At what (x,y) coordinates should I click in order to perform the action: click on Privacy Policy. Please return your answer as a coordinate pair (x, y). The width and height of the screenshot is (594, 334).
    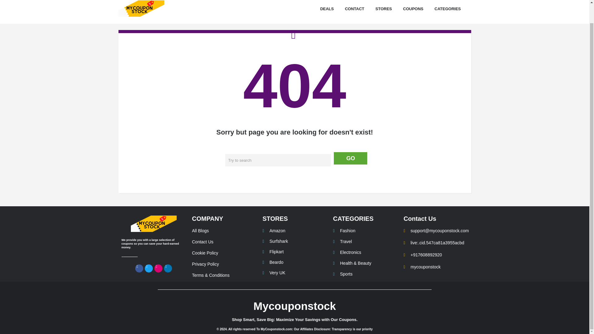
    Looking at the image, I should click on (224, 264).